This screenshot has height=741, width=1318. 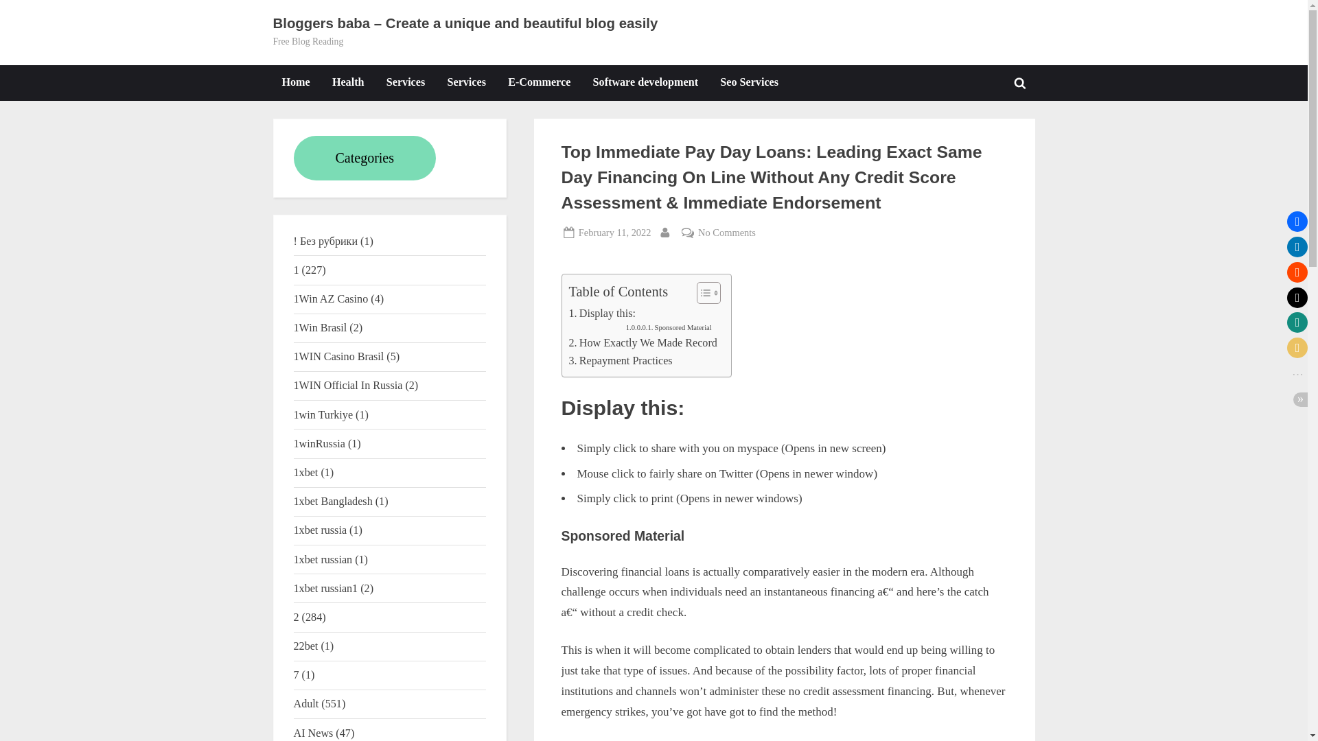 I want to click on Sponsored Material, so click(x=601, y=313).